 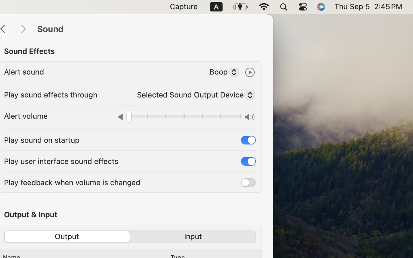 I want to click on Sound, so click(x=149, y=29).